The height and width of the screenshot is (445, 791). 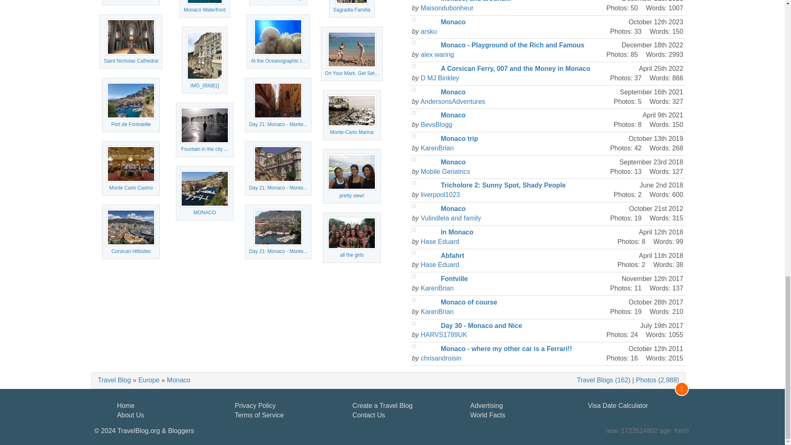 What do you see at coordinates (204, 125) in the screenshot?
I see ` Fountain in the city centre` at bounding box center [204, 125].